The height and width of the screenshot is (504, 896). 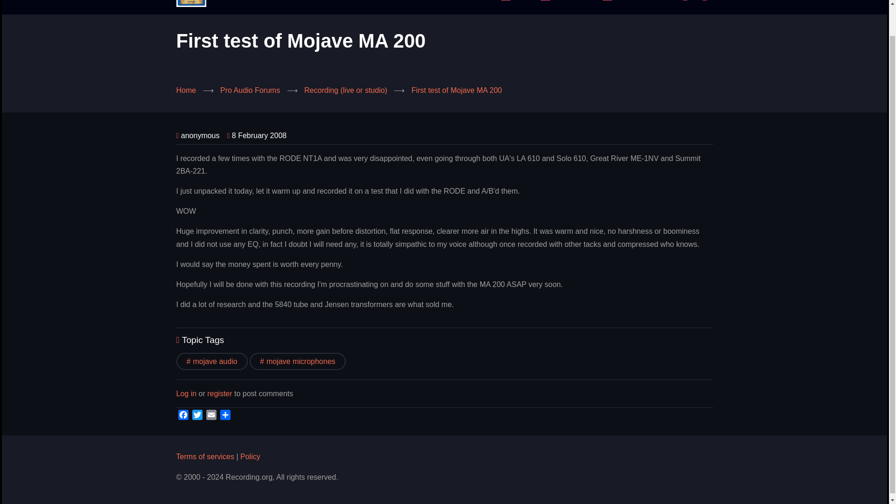 I want to click on Twitter, so click(x=197, y=415).